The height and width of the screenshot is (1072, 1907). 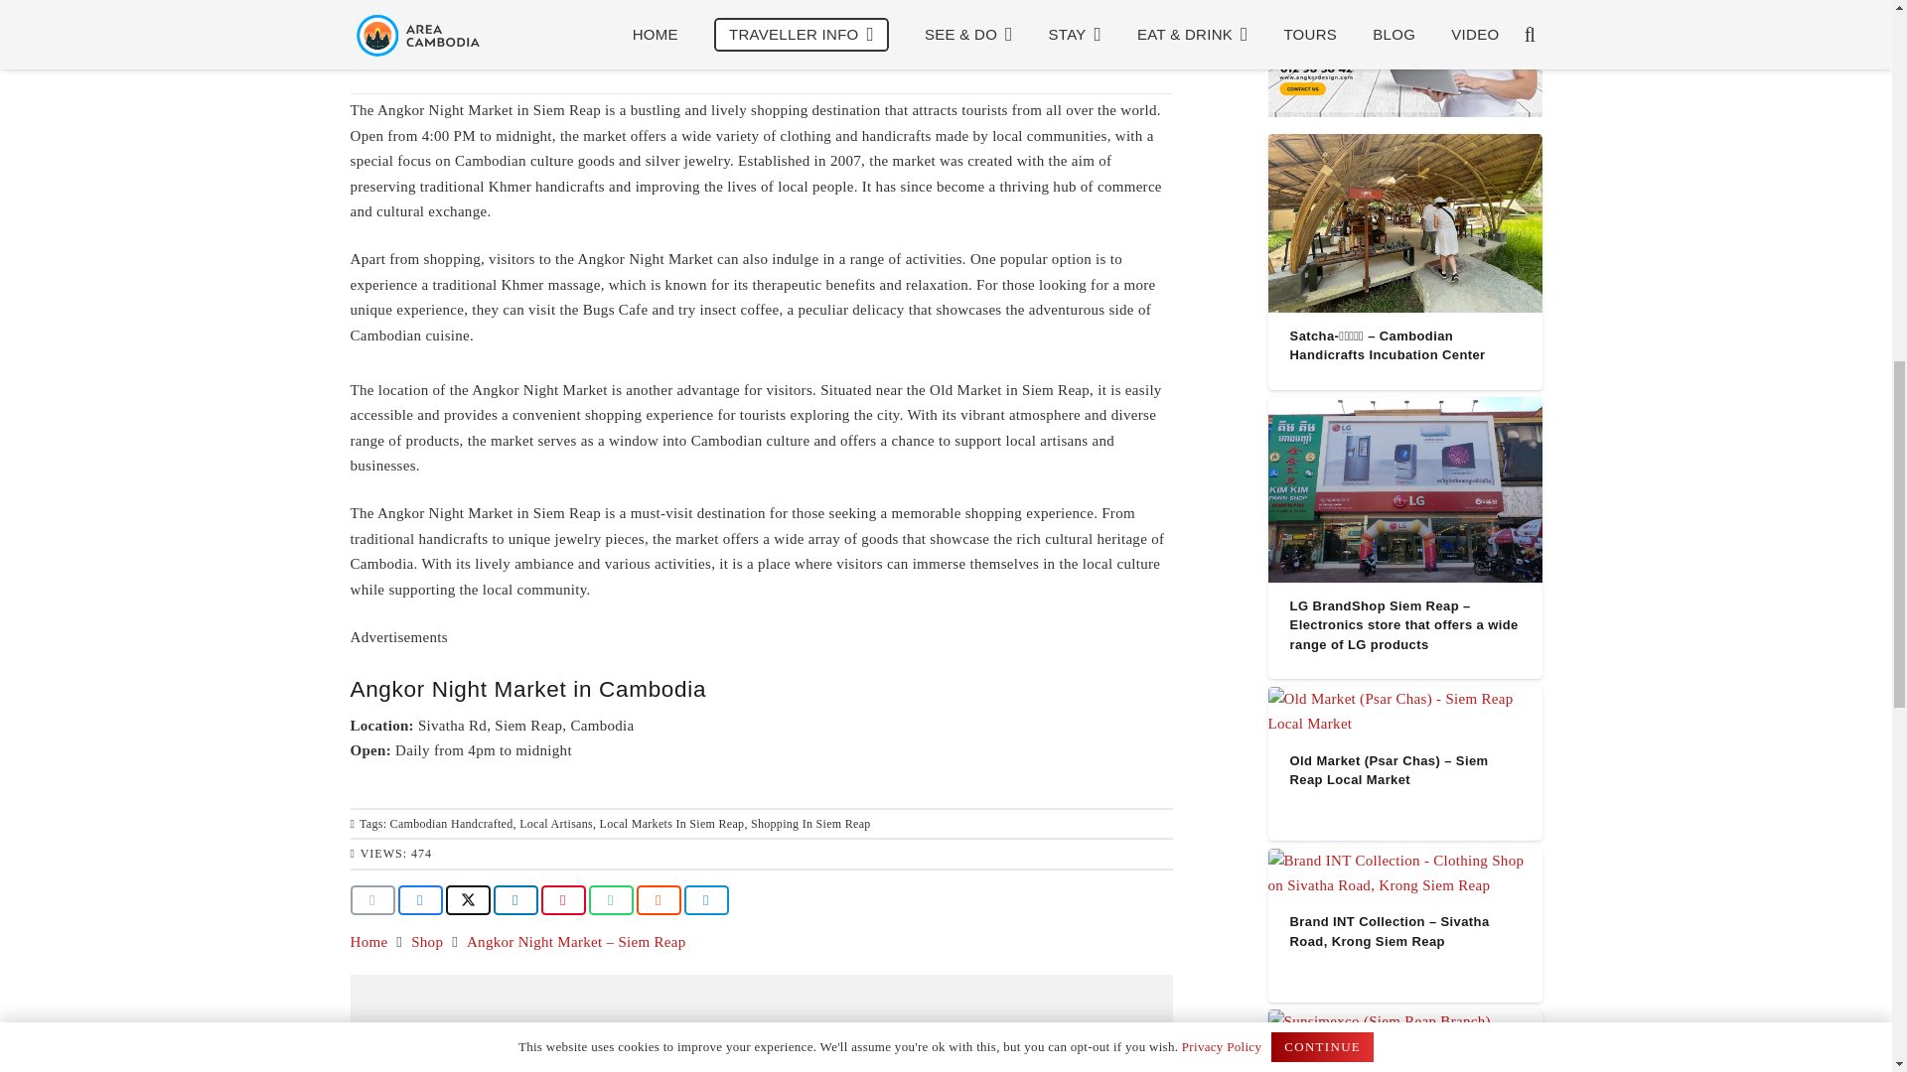 What do you see at coordinates (610, 900) in the screenshot?
I see `Share this` at bounding box center [610, 900].